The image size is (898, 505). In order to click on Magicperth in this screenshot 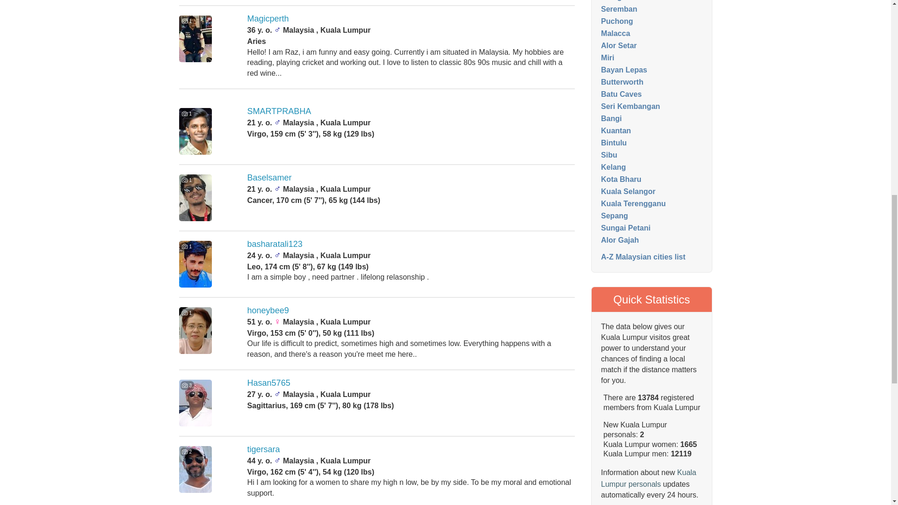, I will do `click(268, 19)`.